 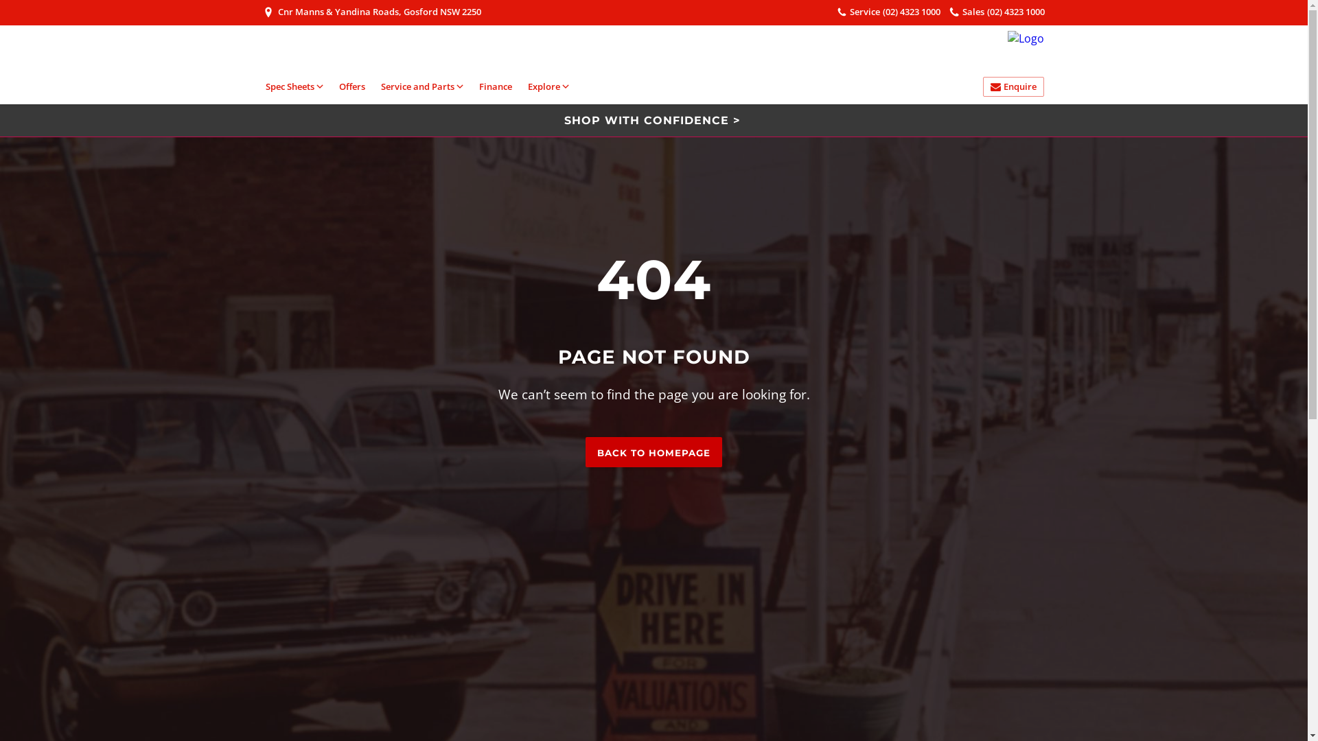 I want to click on SHOP WITH CONFIDENCE >, so click(x=654, y=121).